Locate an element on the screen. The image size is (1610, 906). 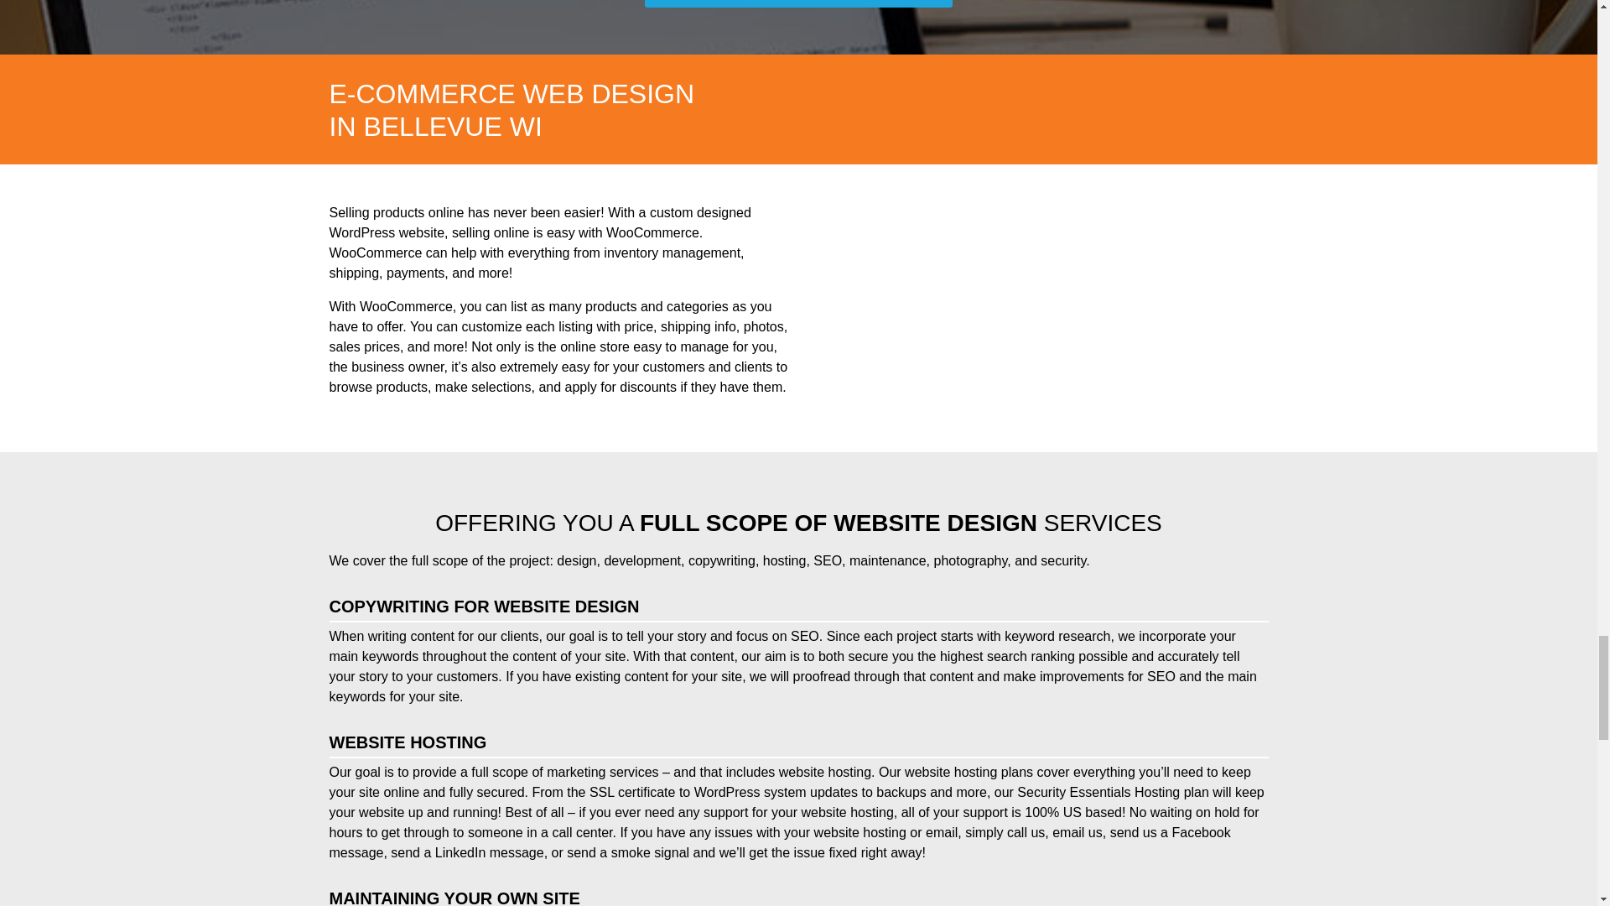
schedule your FREE web design consultation is located at coordinates (798, 3).